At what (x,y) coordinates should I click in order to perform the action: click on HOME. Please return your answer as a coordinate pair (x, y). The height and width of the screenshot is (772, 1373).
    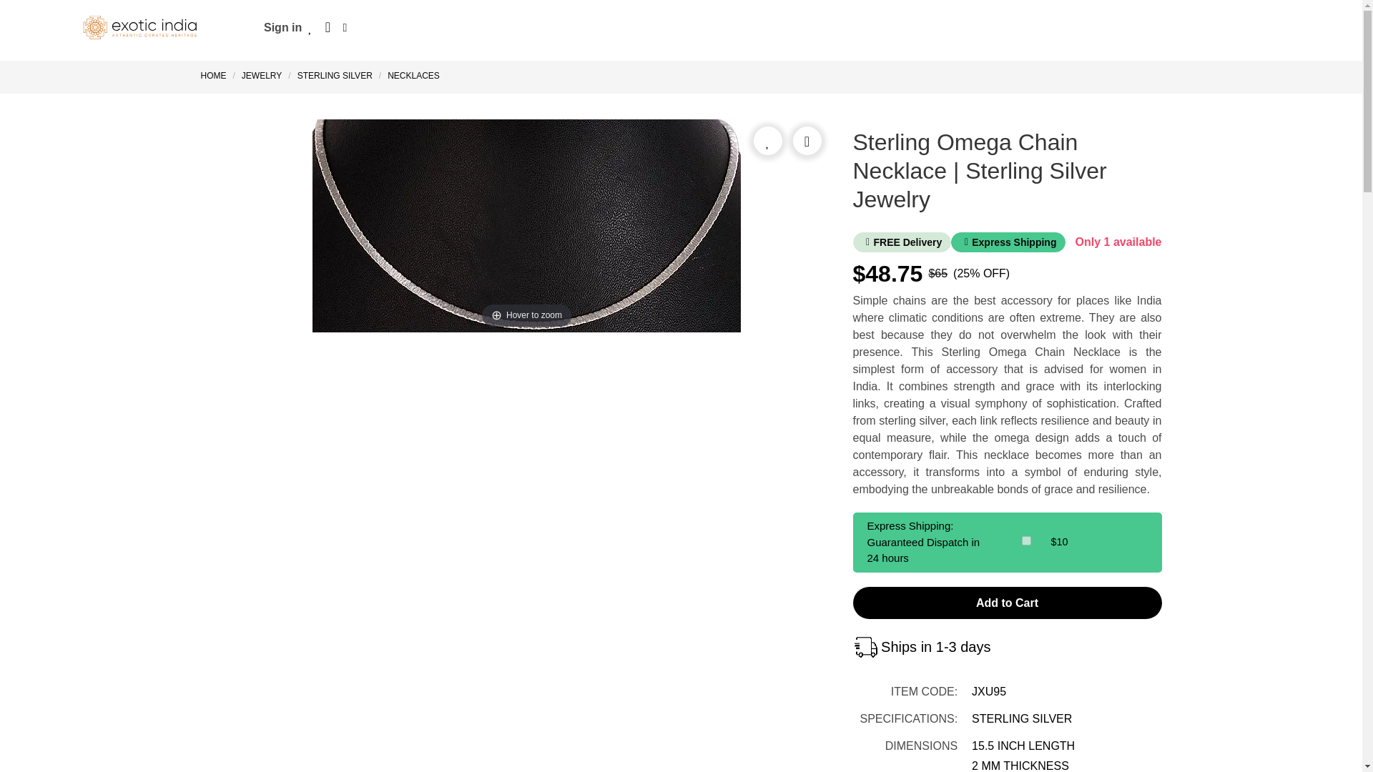
    Looking at the image, I should click on (216, 76).